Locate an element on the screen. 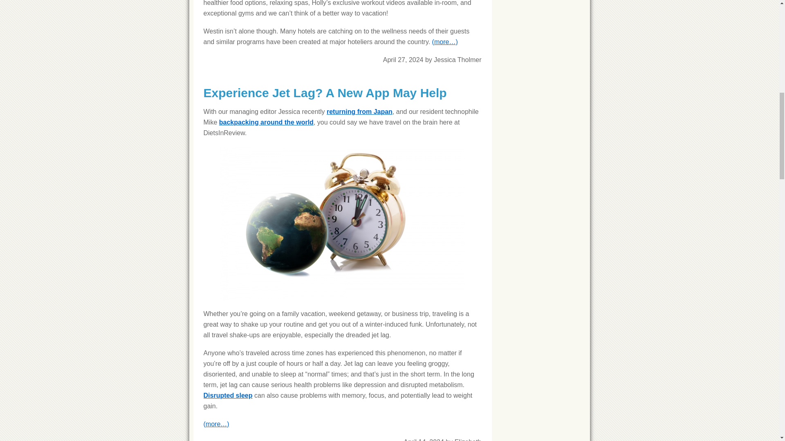  health habits from japan is located at coordinates (359, 111).